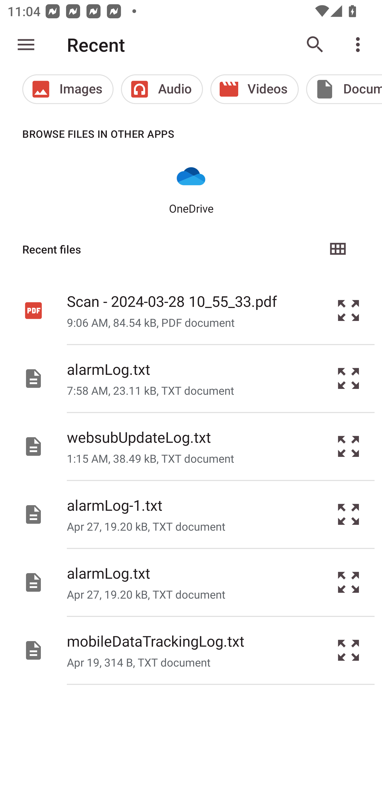 This screenshot has width=382, height=807. What do you see at coordinates (349, 379) in the screenshot?
I see `Preview the file alarmLog.txt` at bounding box center [349, 379].